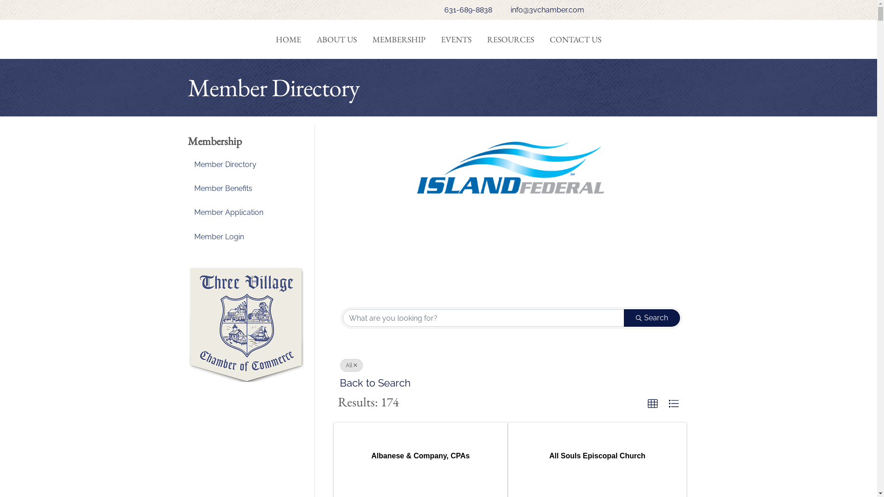 This screenshot has width=884, height=497. I want to click on EVENTS, so click(456, 40).